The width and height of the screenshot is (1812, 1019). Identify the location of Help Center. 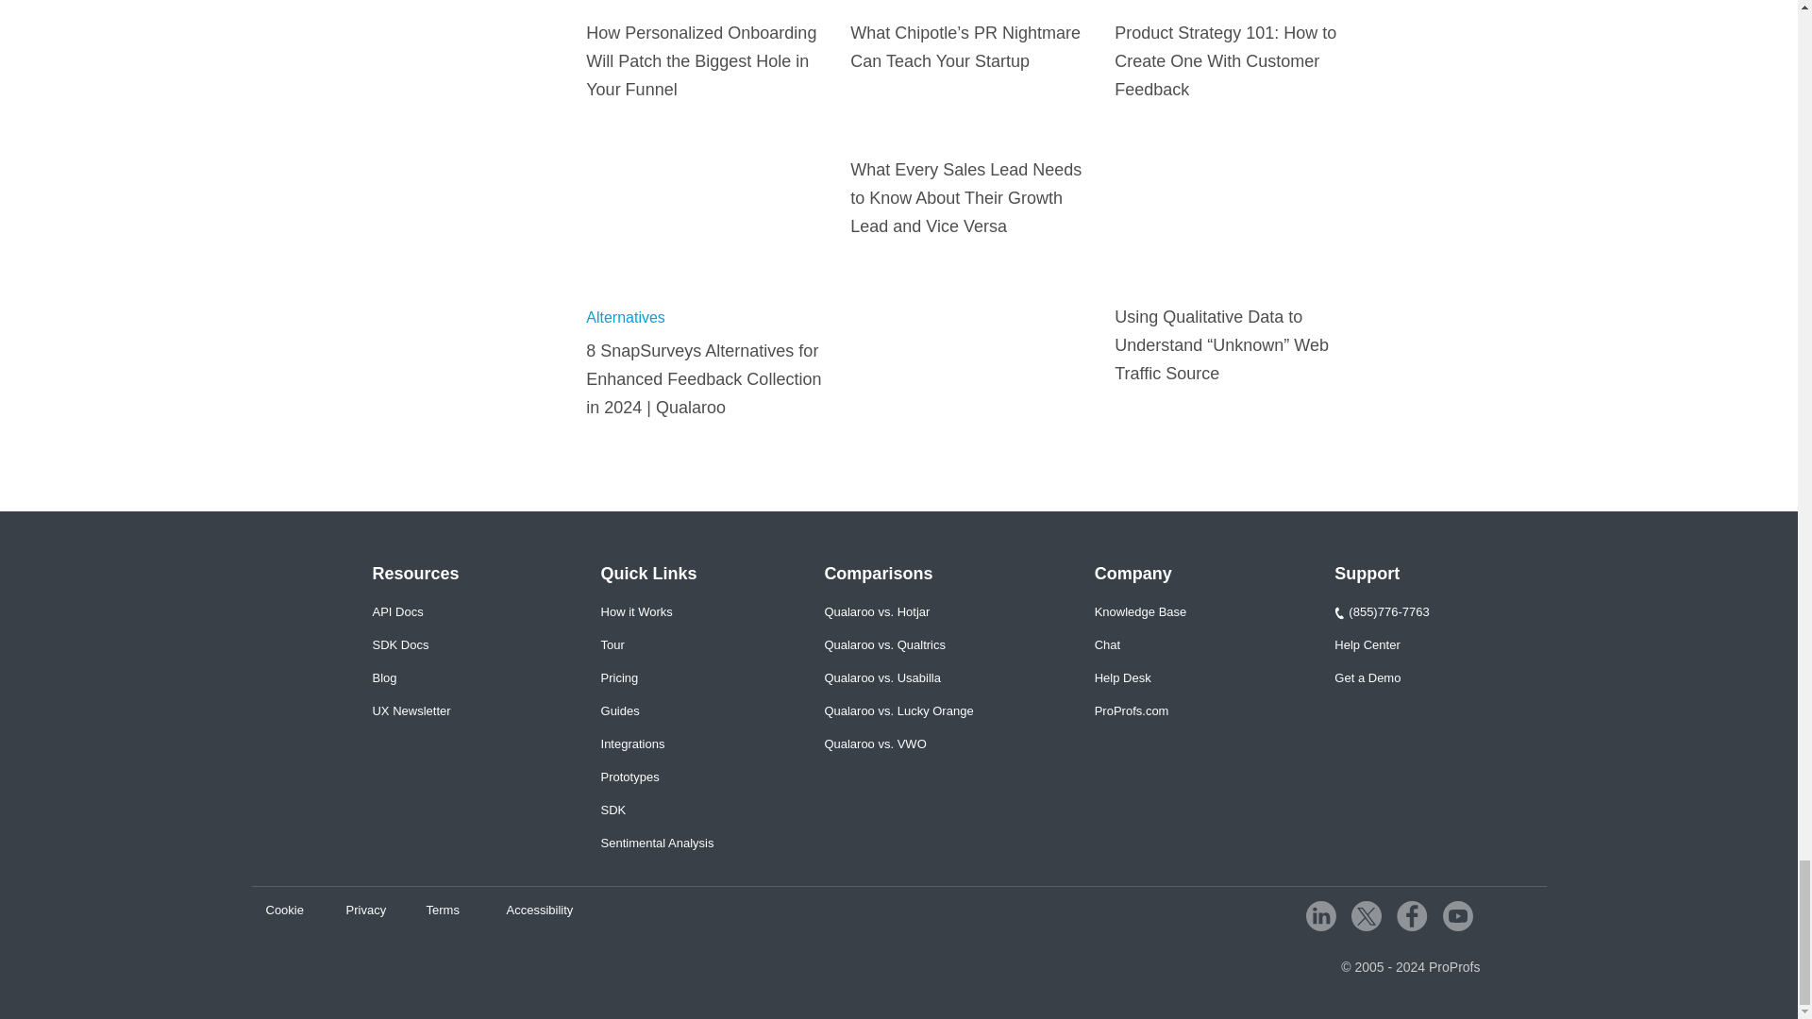
(1367, 645).